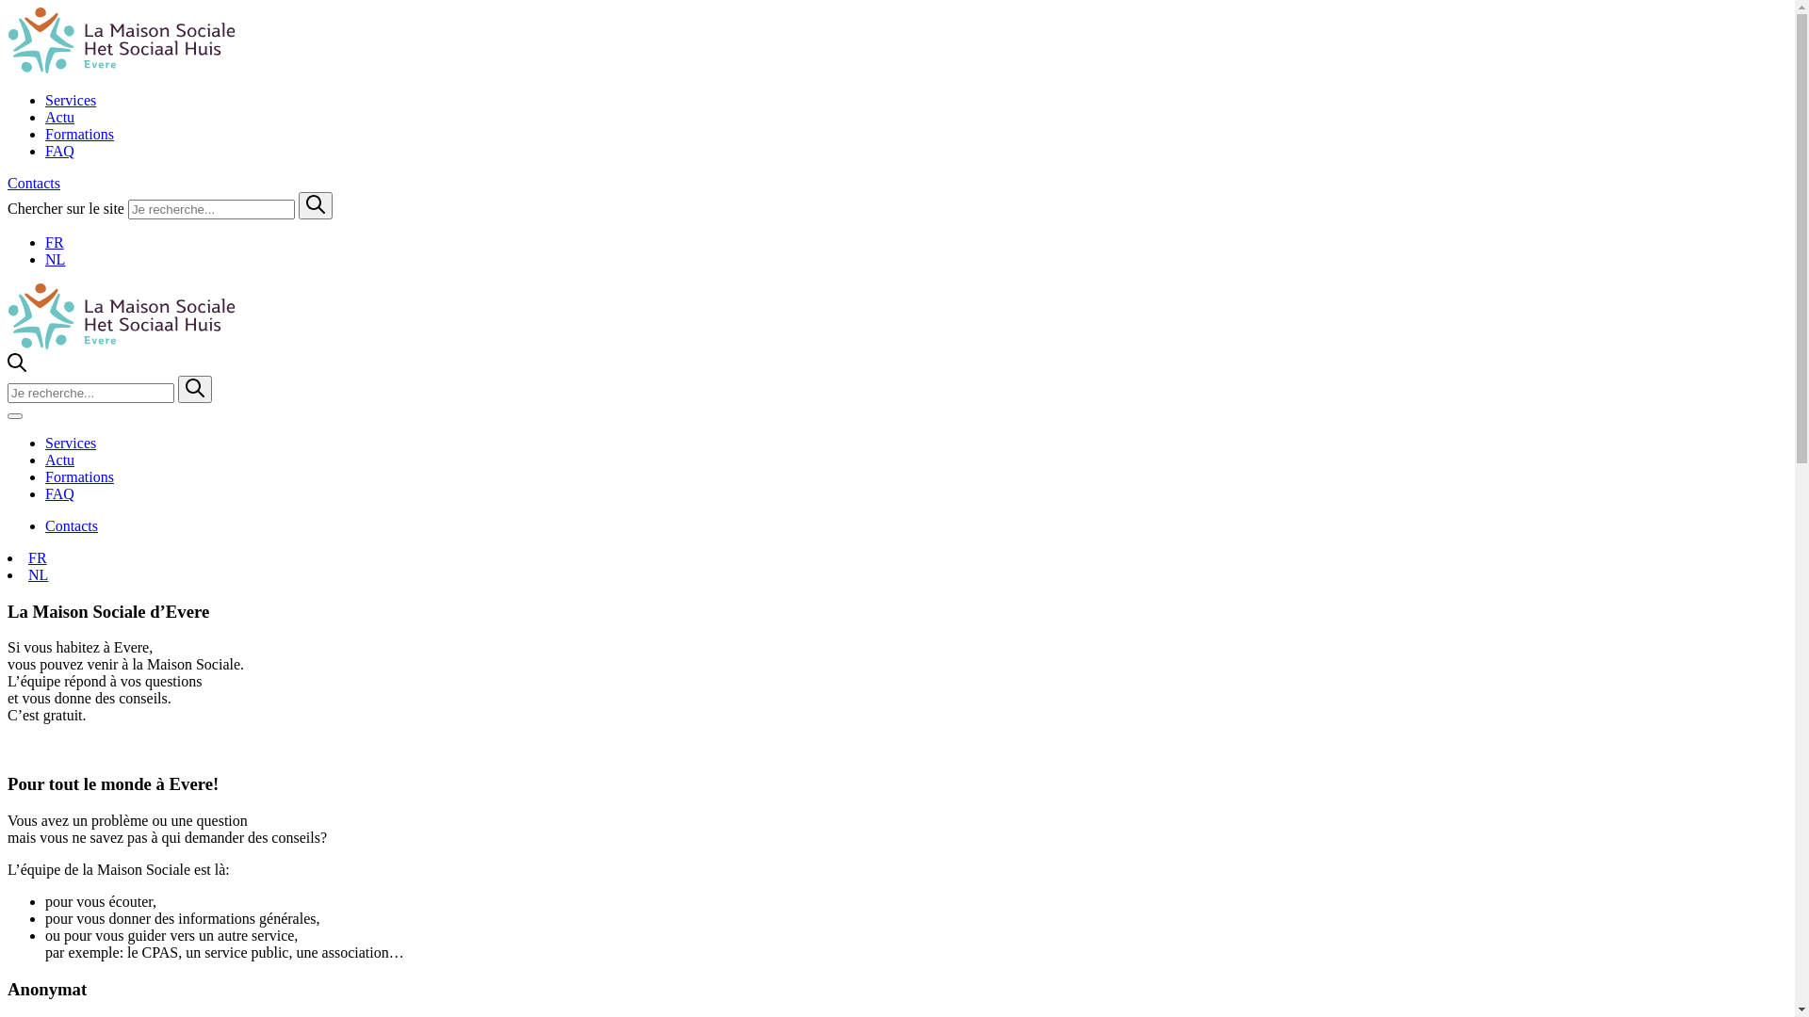 The height and width of the screenshot is (1017, 1809). What do you see at coordinates (79, 134) in the screenshot?
I see `Formations` at bounding box center [79, 134].